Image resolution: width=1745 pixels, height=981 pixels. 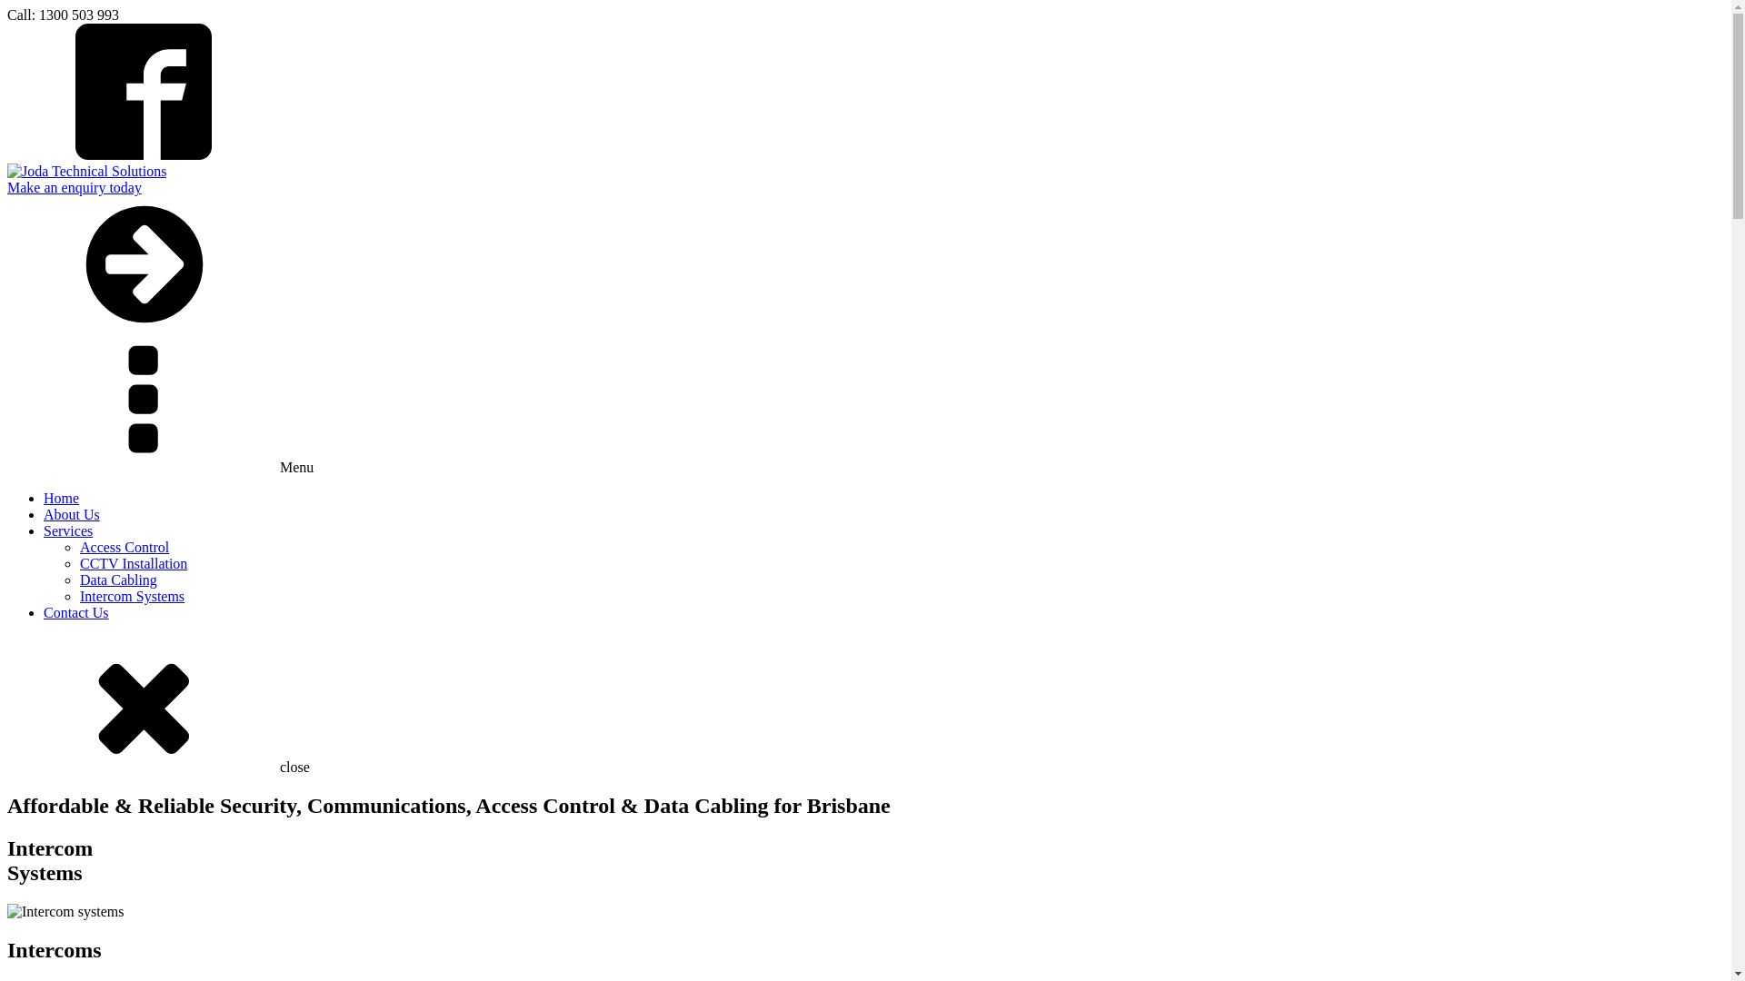 What do you see at coordinates (68, 530) in the screenshot?
I see `Services` at bounding box center [68, 530].